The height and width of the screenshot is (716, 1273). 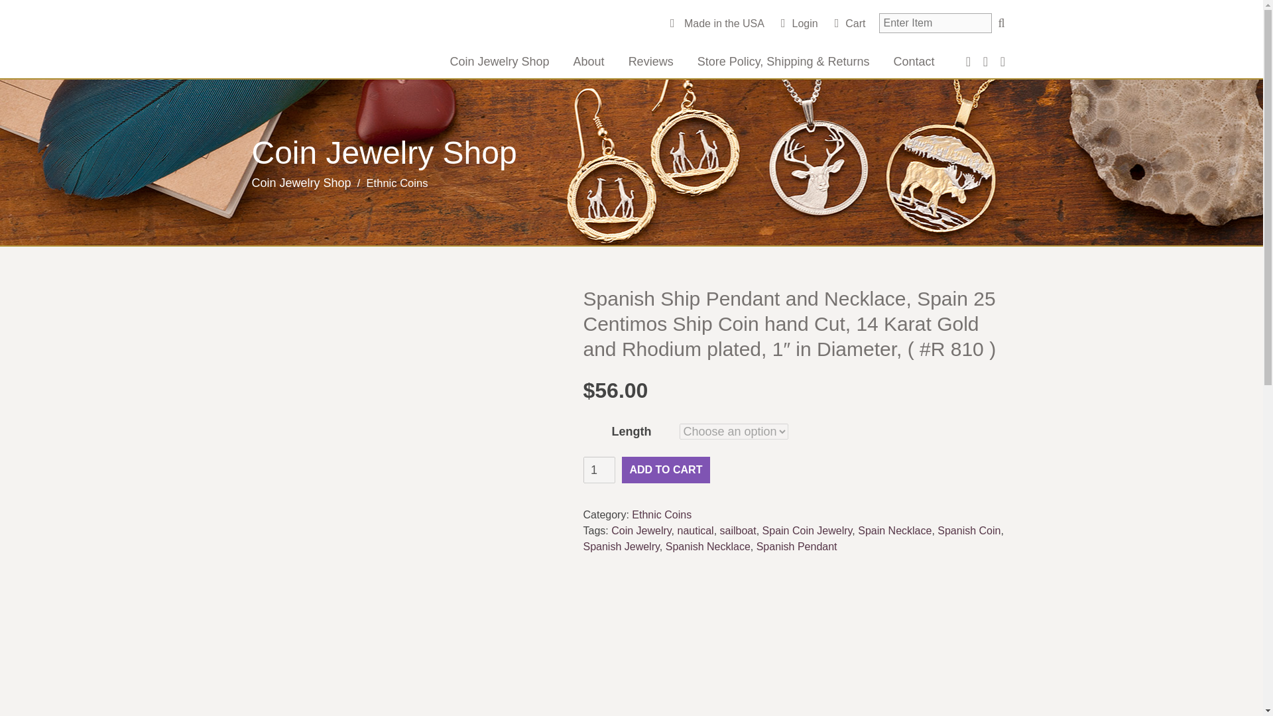 I want to click on Search, so click(x=1001, y=23).